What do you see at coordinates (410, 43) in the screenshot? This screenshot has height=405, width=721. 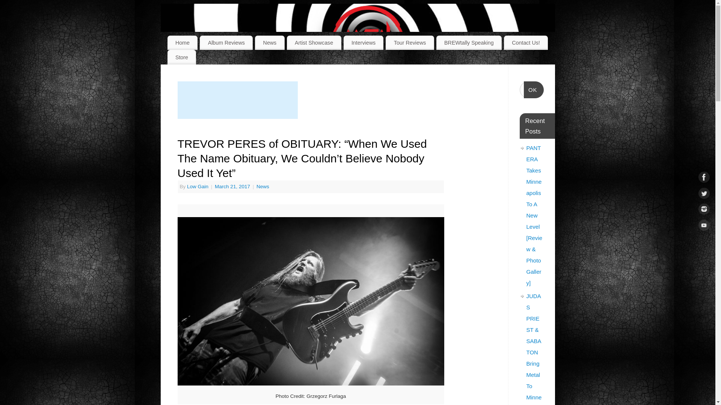 I see `Tour Reviews` at bounding box center [410, 43].